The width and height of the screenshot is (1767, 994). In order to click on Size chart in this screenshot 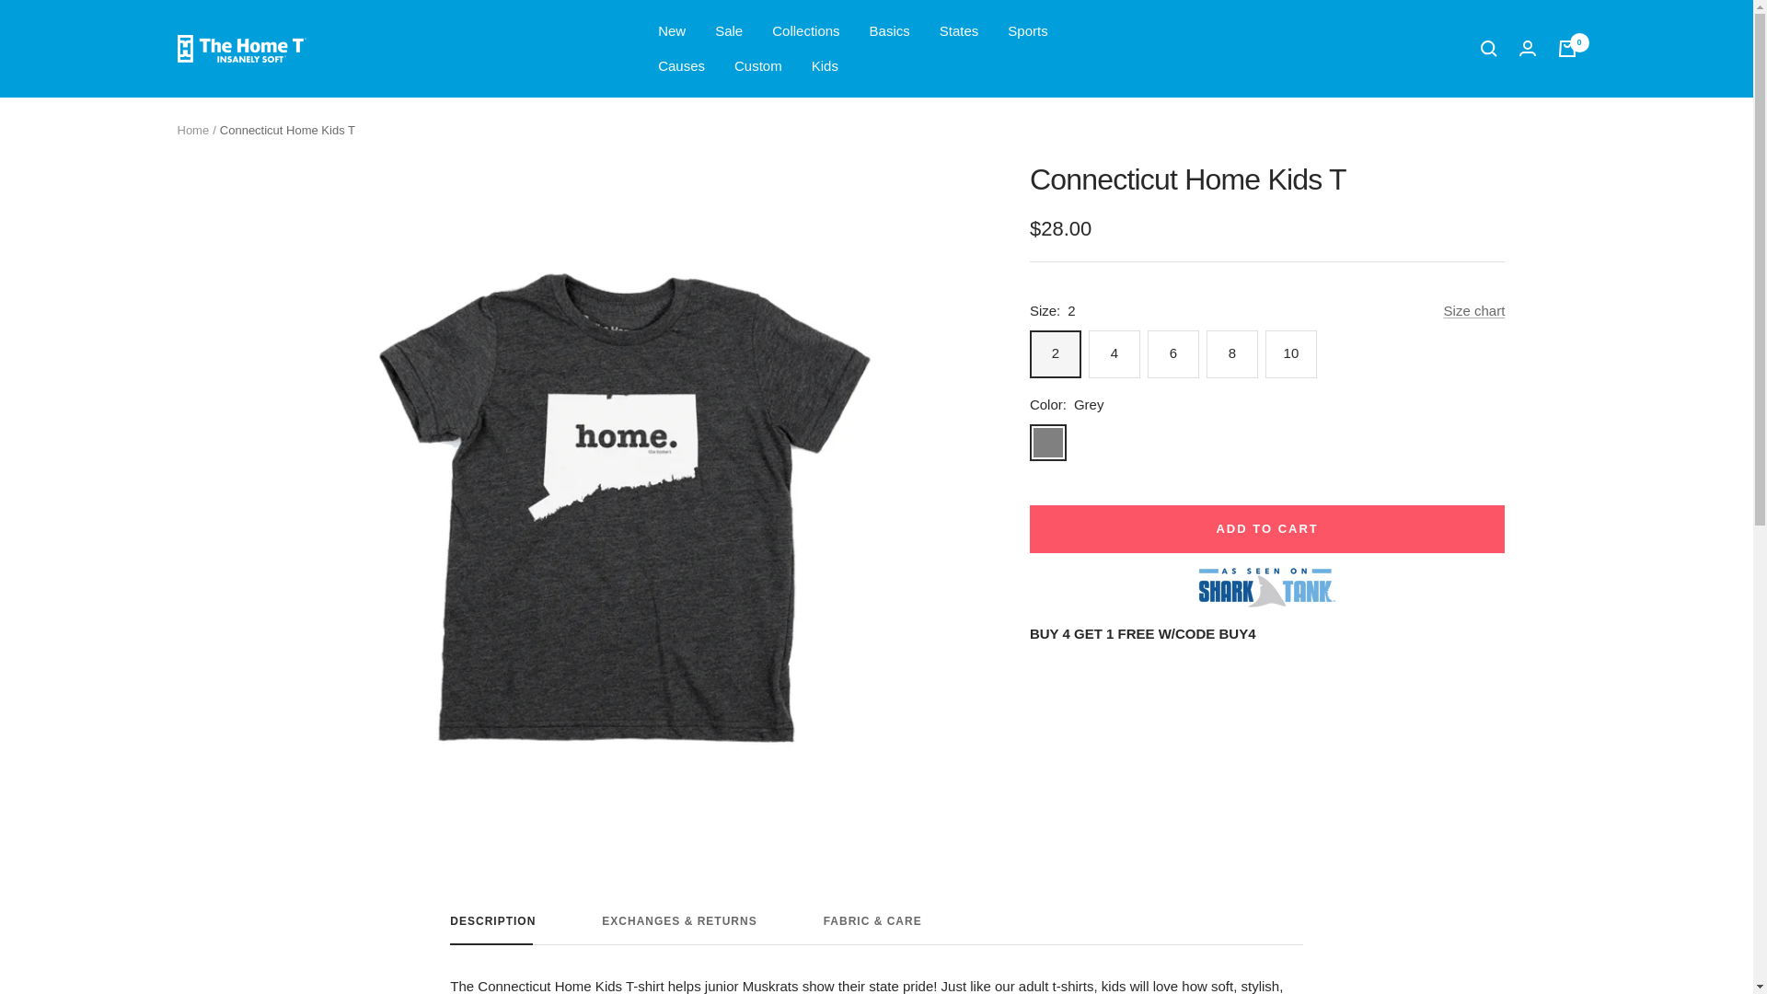, I will do `click(1474, 311)`.